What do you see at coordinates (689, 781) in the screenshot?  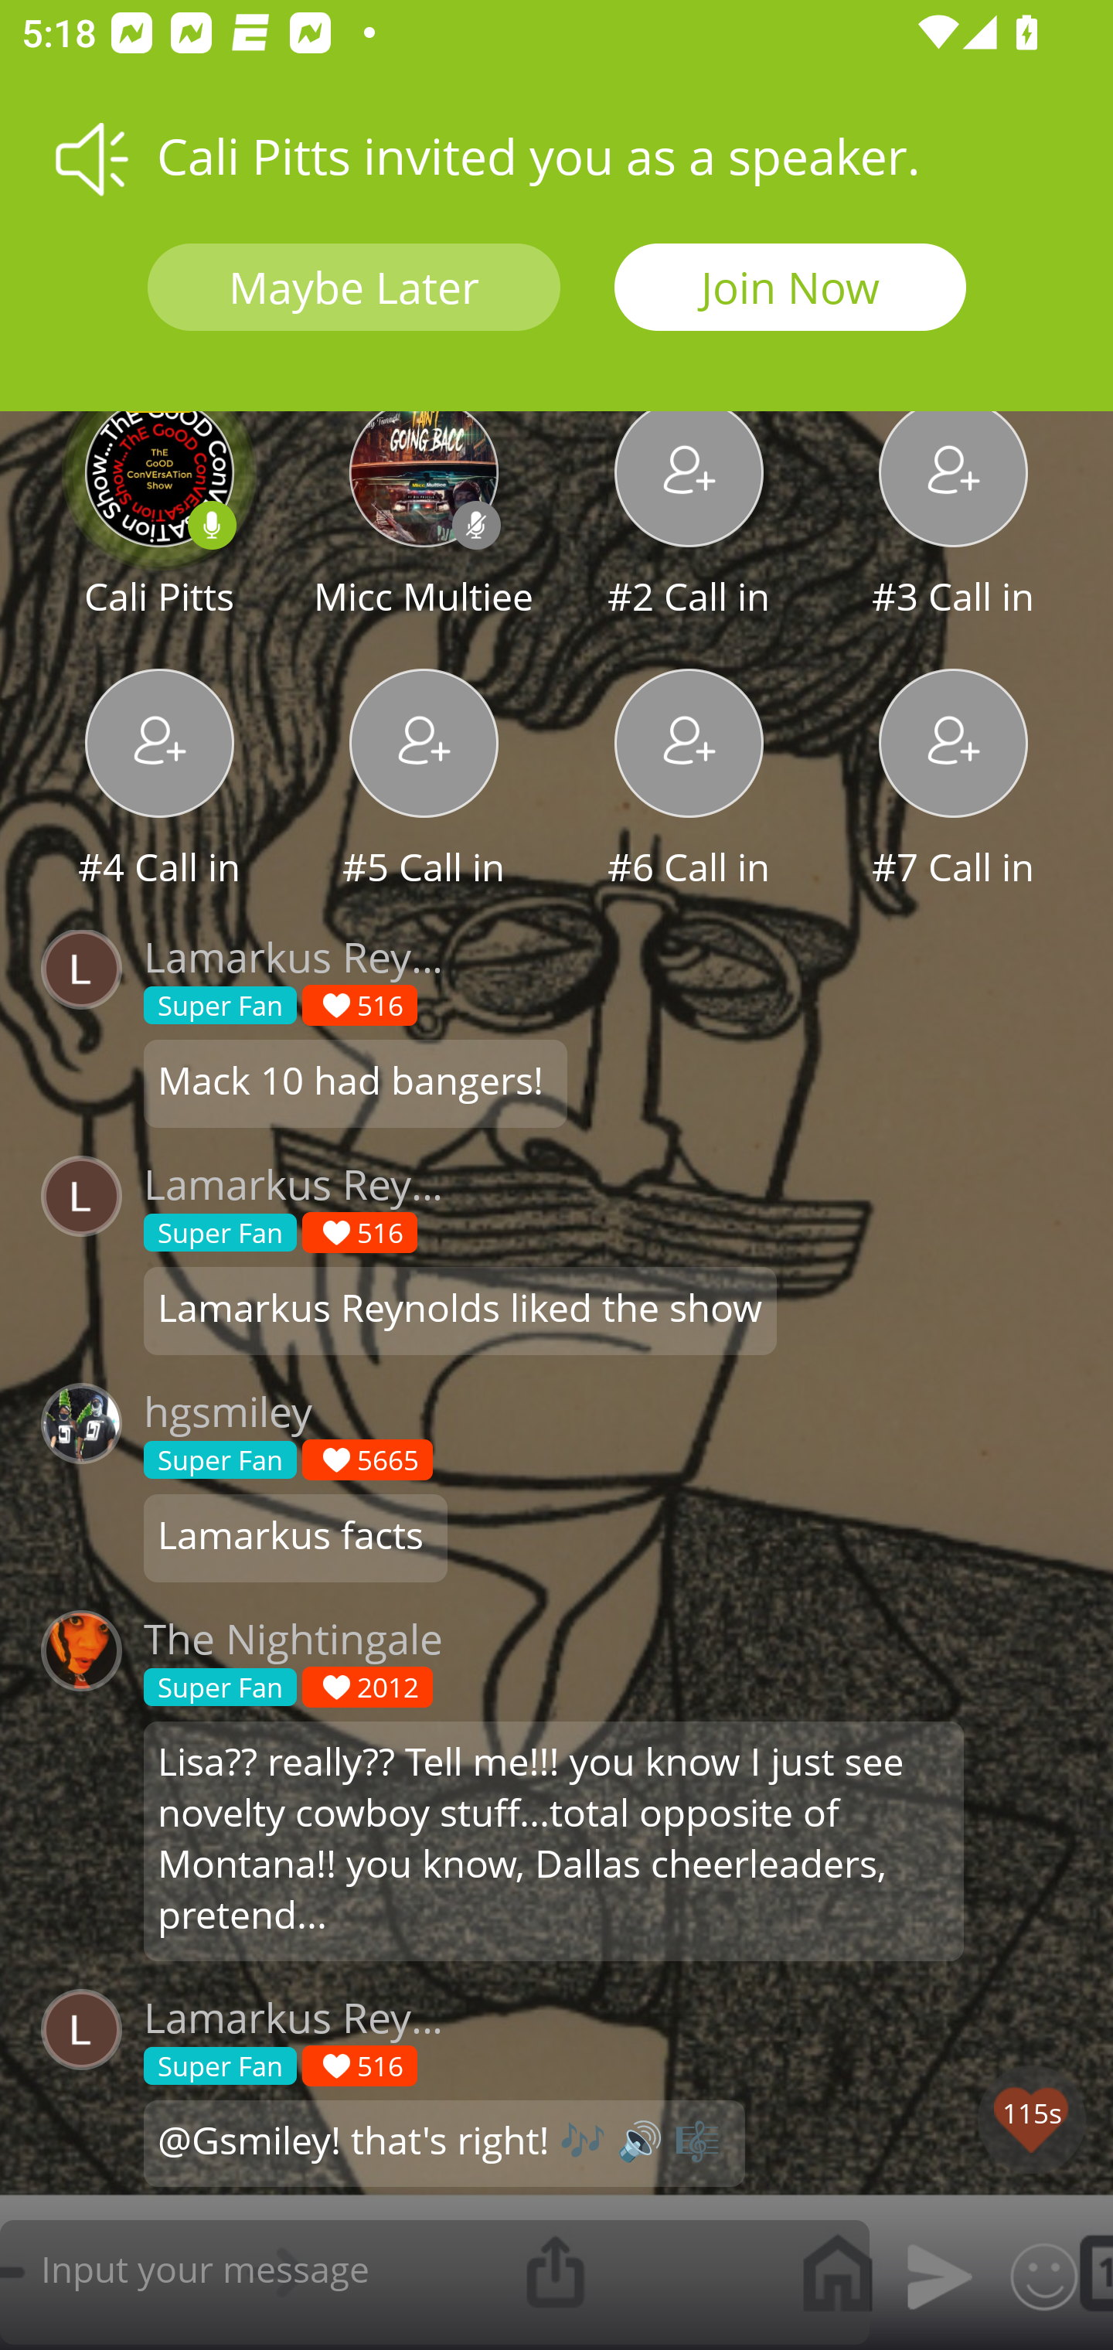 I see `#6 Call in` at bounding box center [689, 781].